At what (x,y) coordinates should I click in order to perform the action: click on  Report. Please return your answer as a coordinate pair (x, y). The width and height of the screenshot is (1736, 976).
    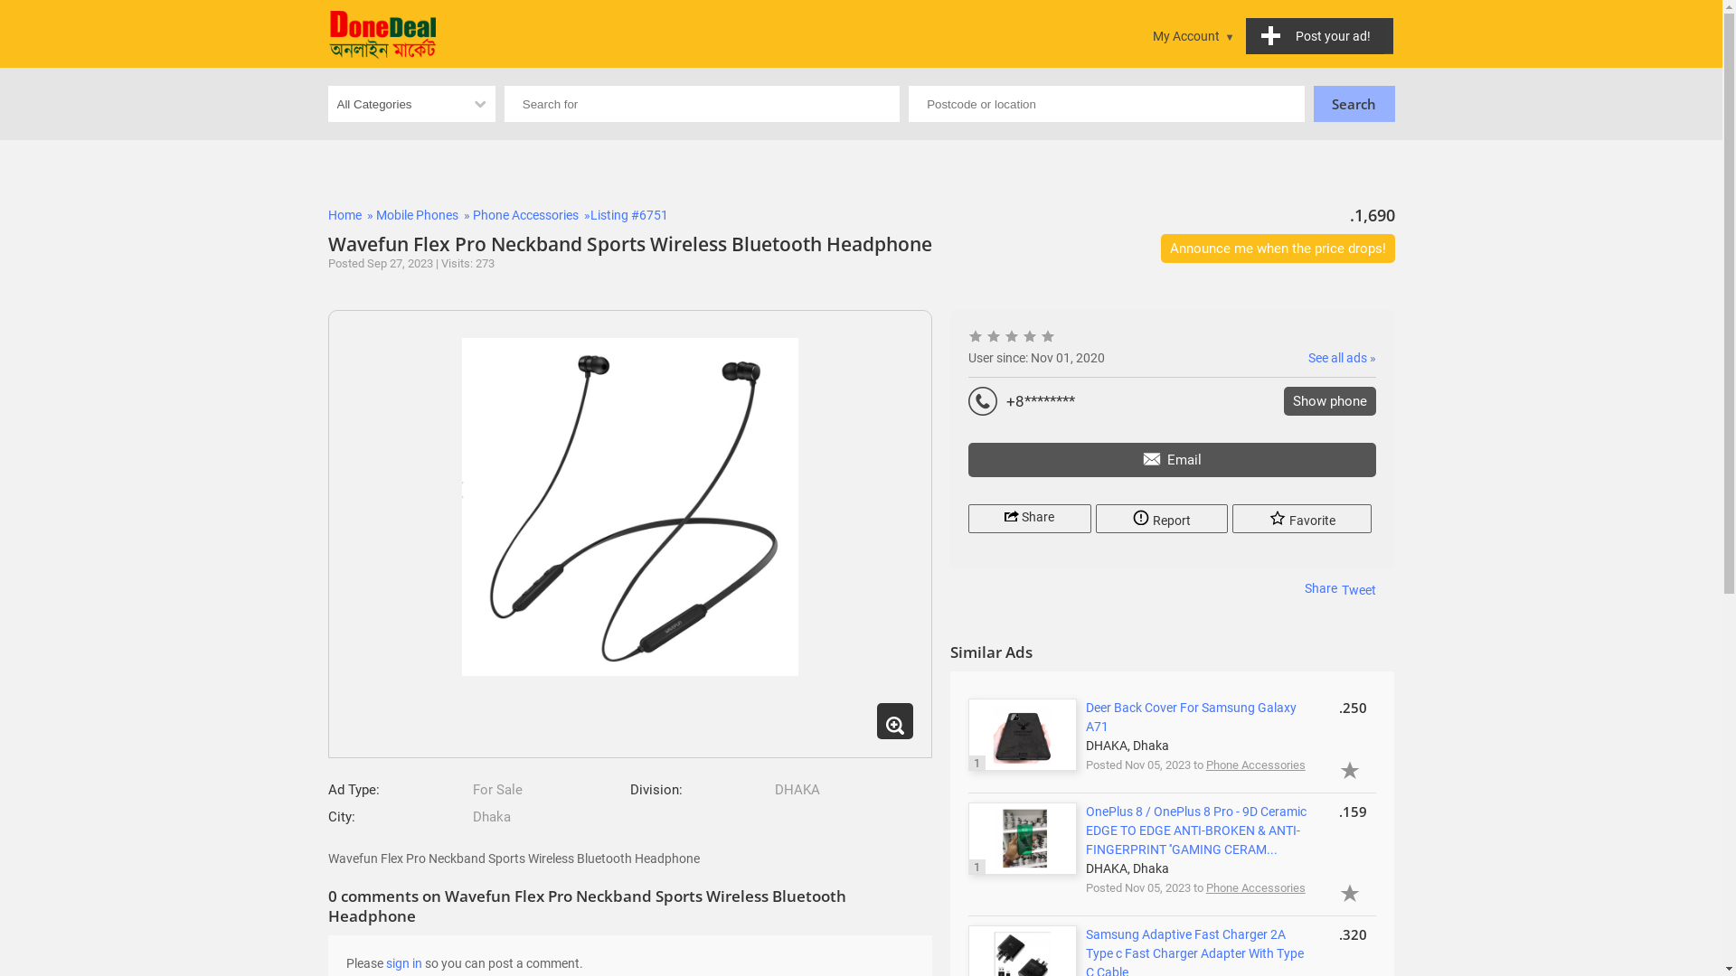
    Looking at the image, I should click on (1162, 519).